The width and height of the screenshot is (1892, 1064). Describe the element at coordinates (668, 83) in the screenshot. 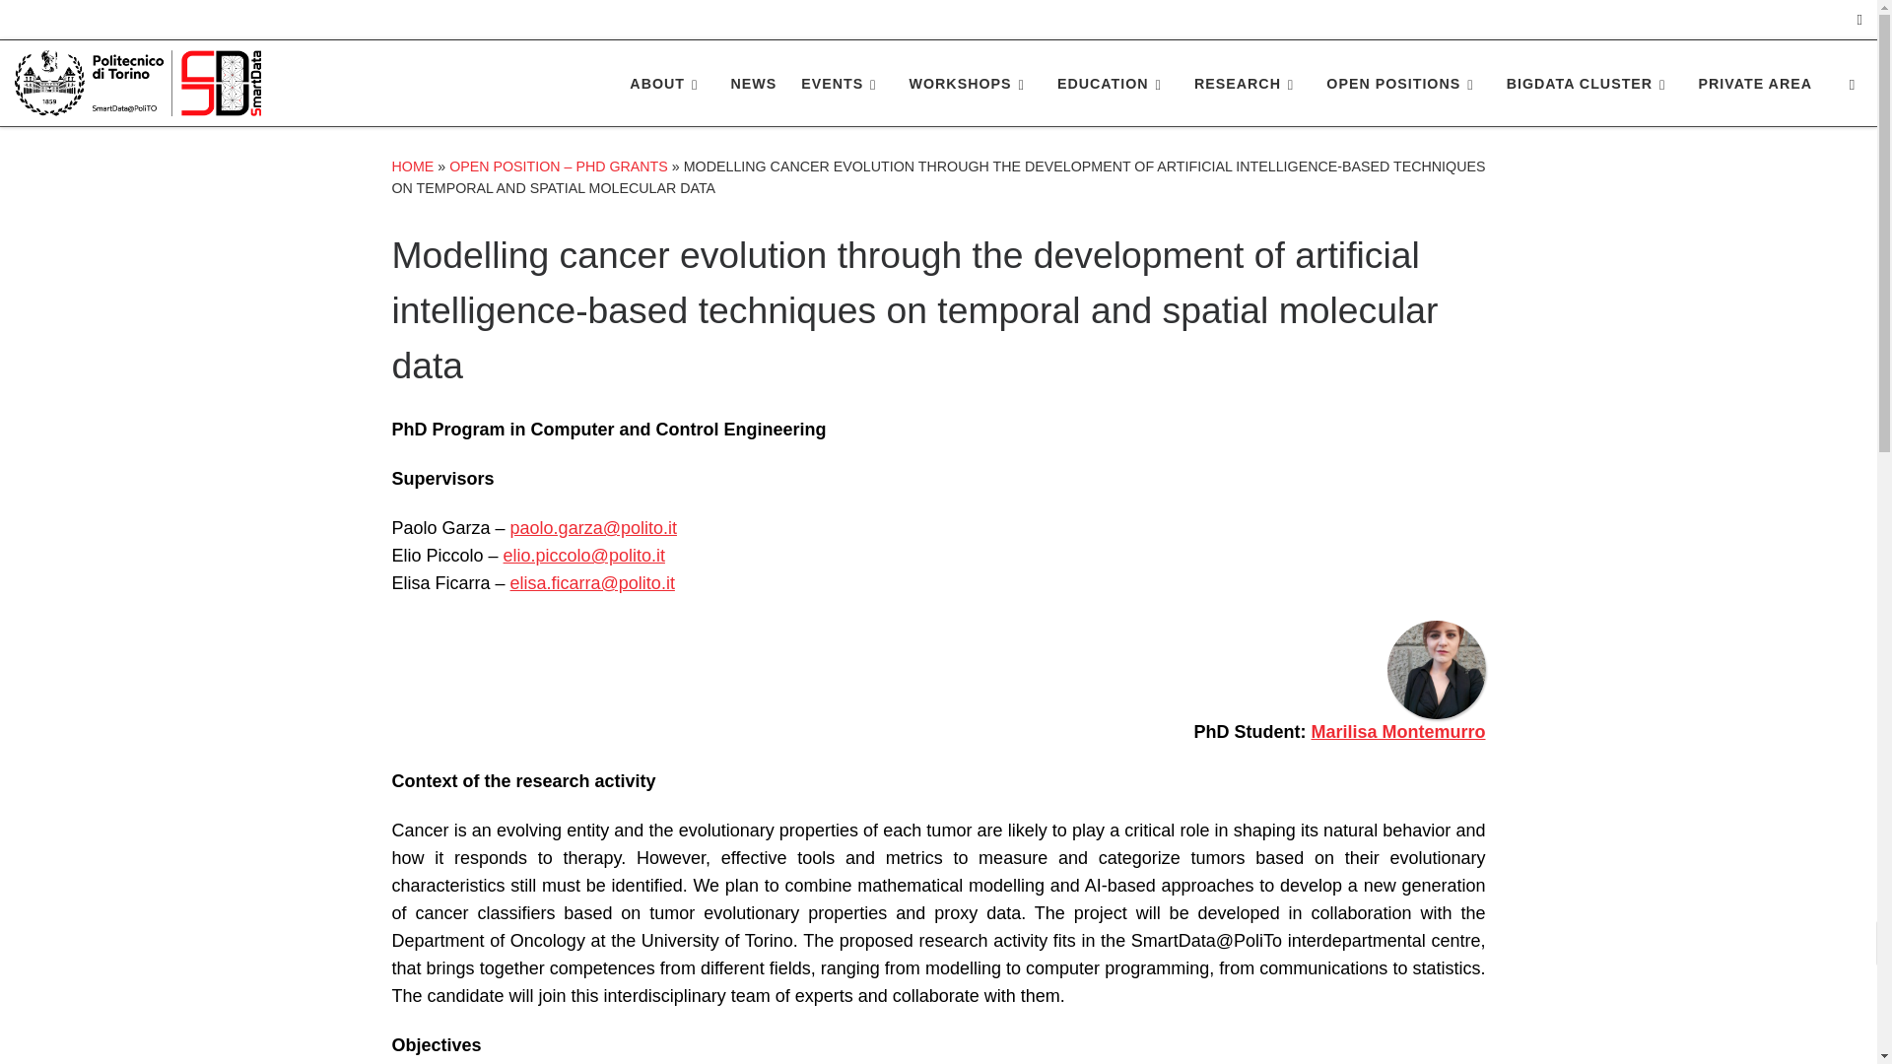

I see `ABOUT` at that location.